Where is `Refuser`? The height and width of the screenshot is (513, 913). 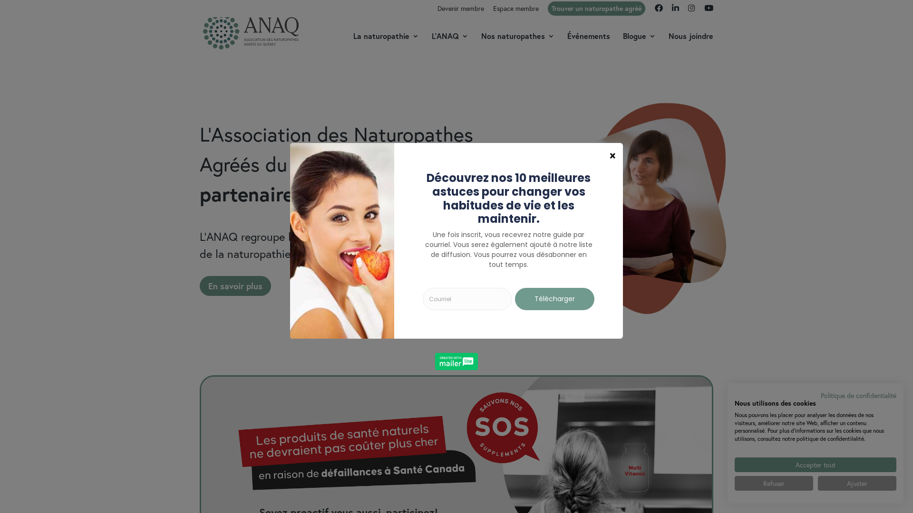 Refuser is located at coordinates (774, 484).